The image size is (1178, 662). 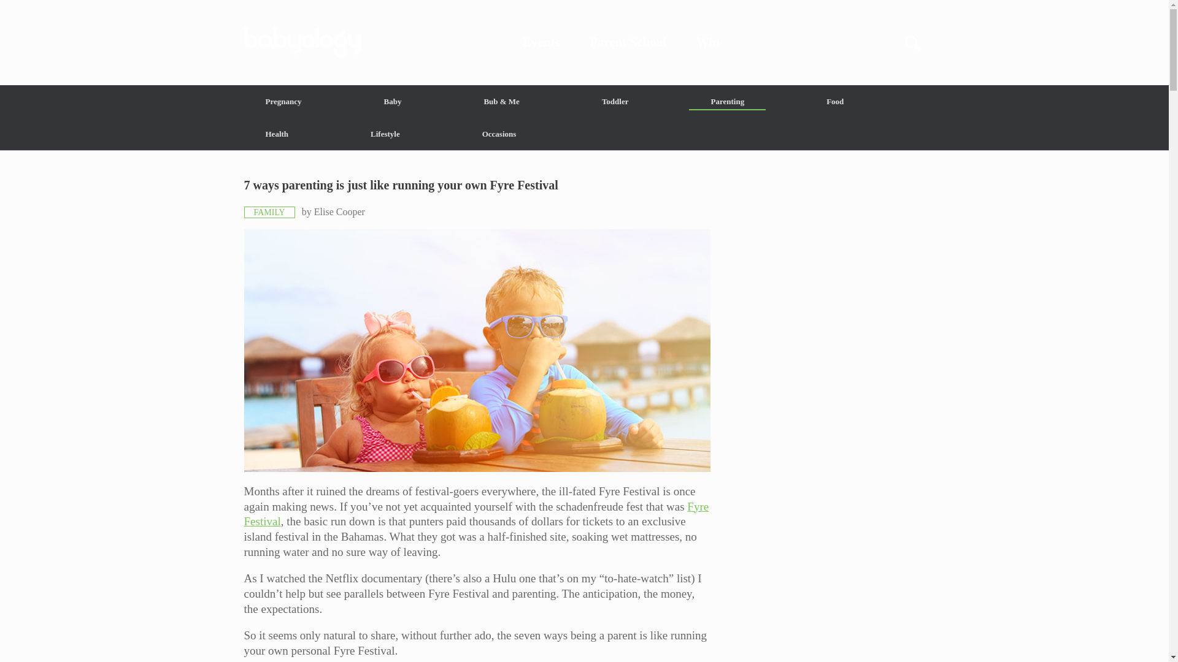 What do you see at coordinates (340, 211) in the screenshot?
I see `View all posts by Elise Cooper` at bounding box center [340, 211].